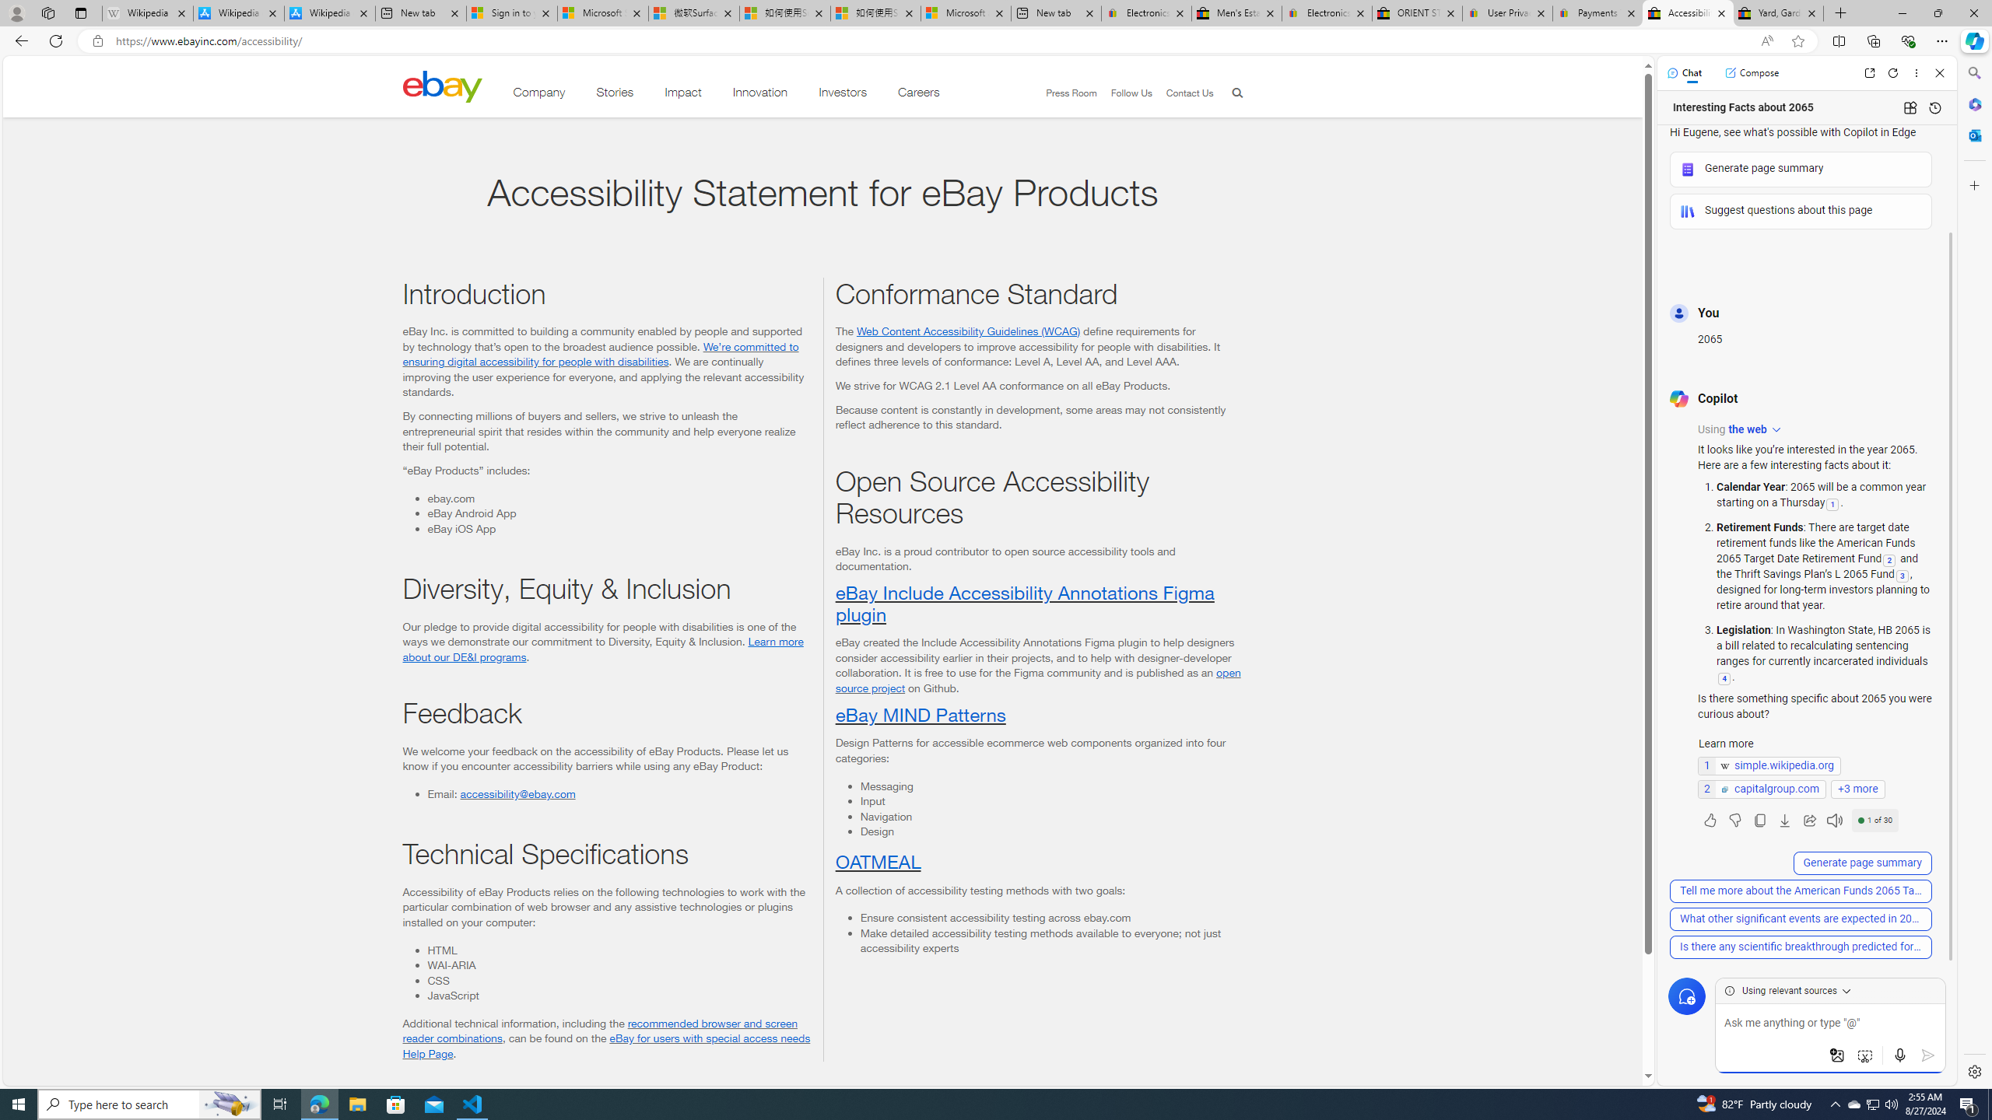 The image size is (1992, 1120). Describe the element at coordinates (1687, 13) in the screenshot. I see `Accessibility - eBay Inc.` at that location.